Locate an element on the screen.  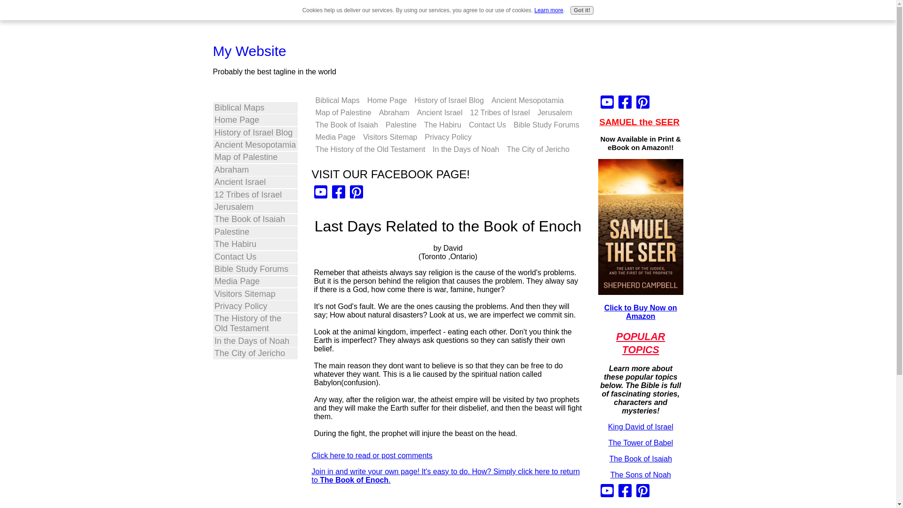
Palestine is located at coordinates (255, 232).